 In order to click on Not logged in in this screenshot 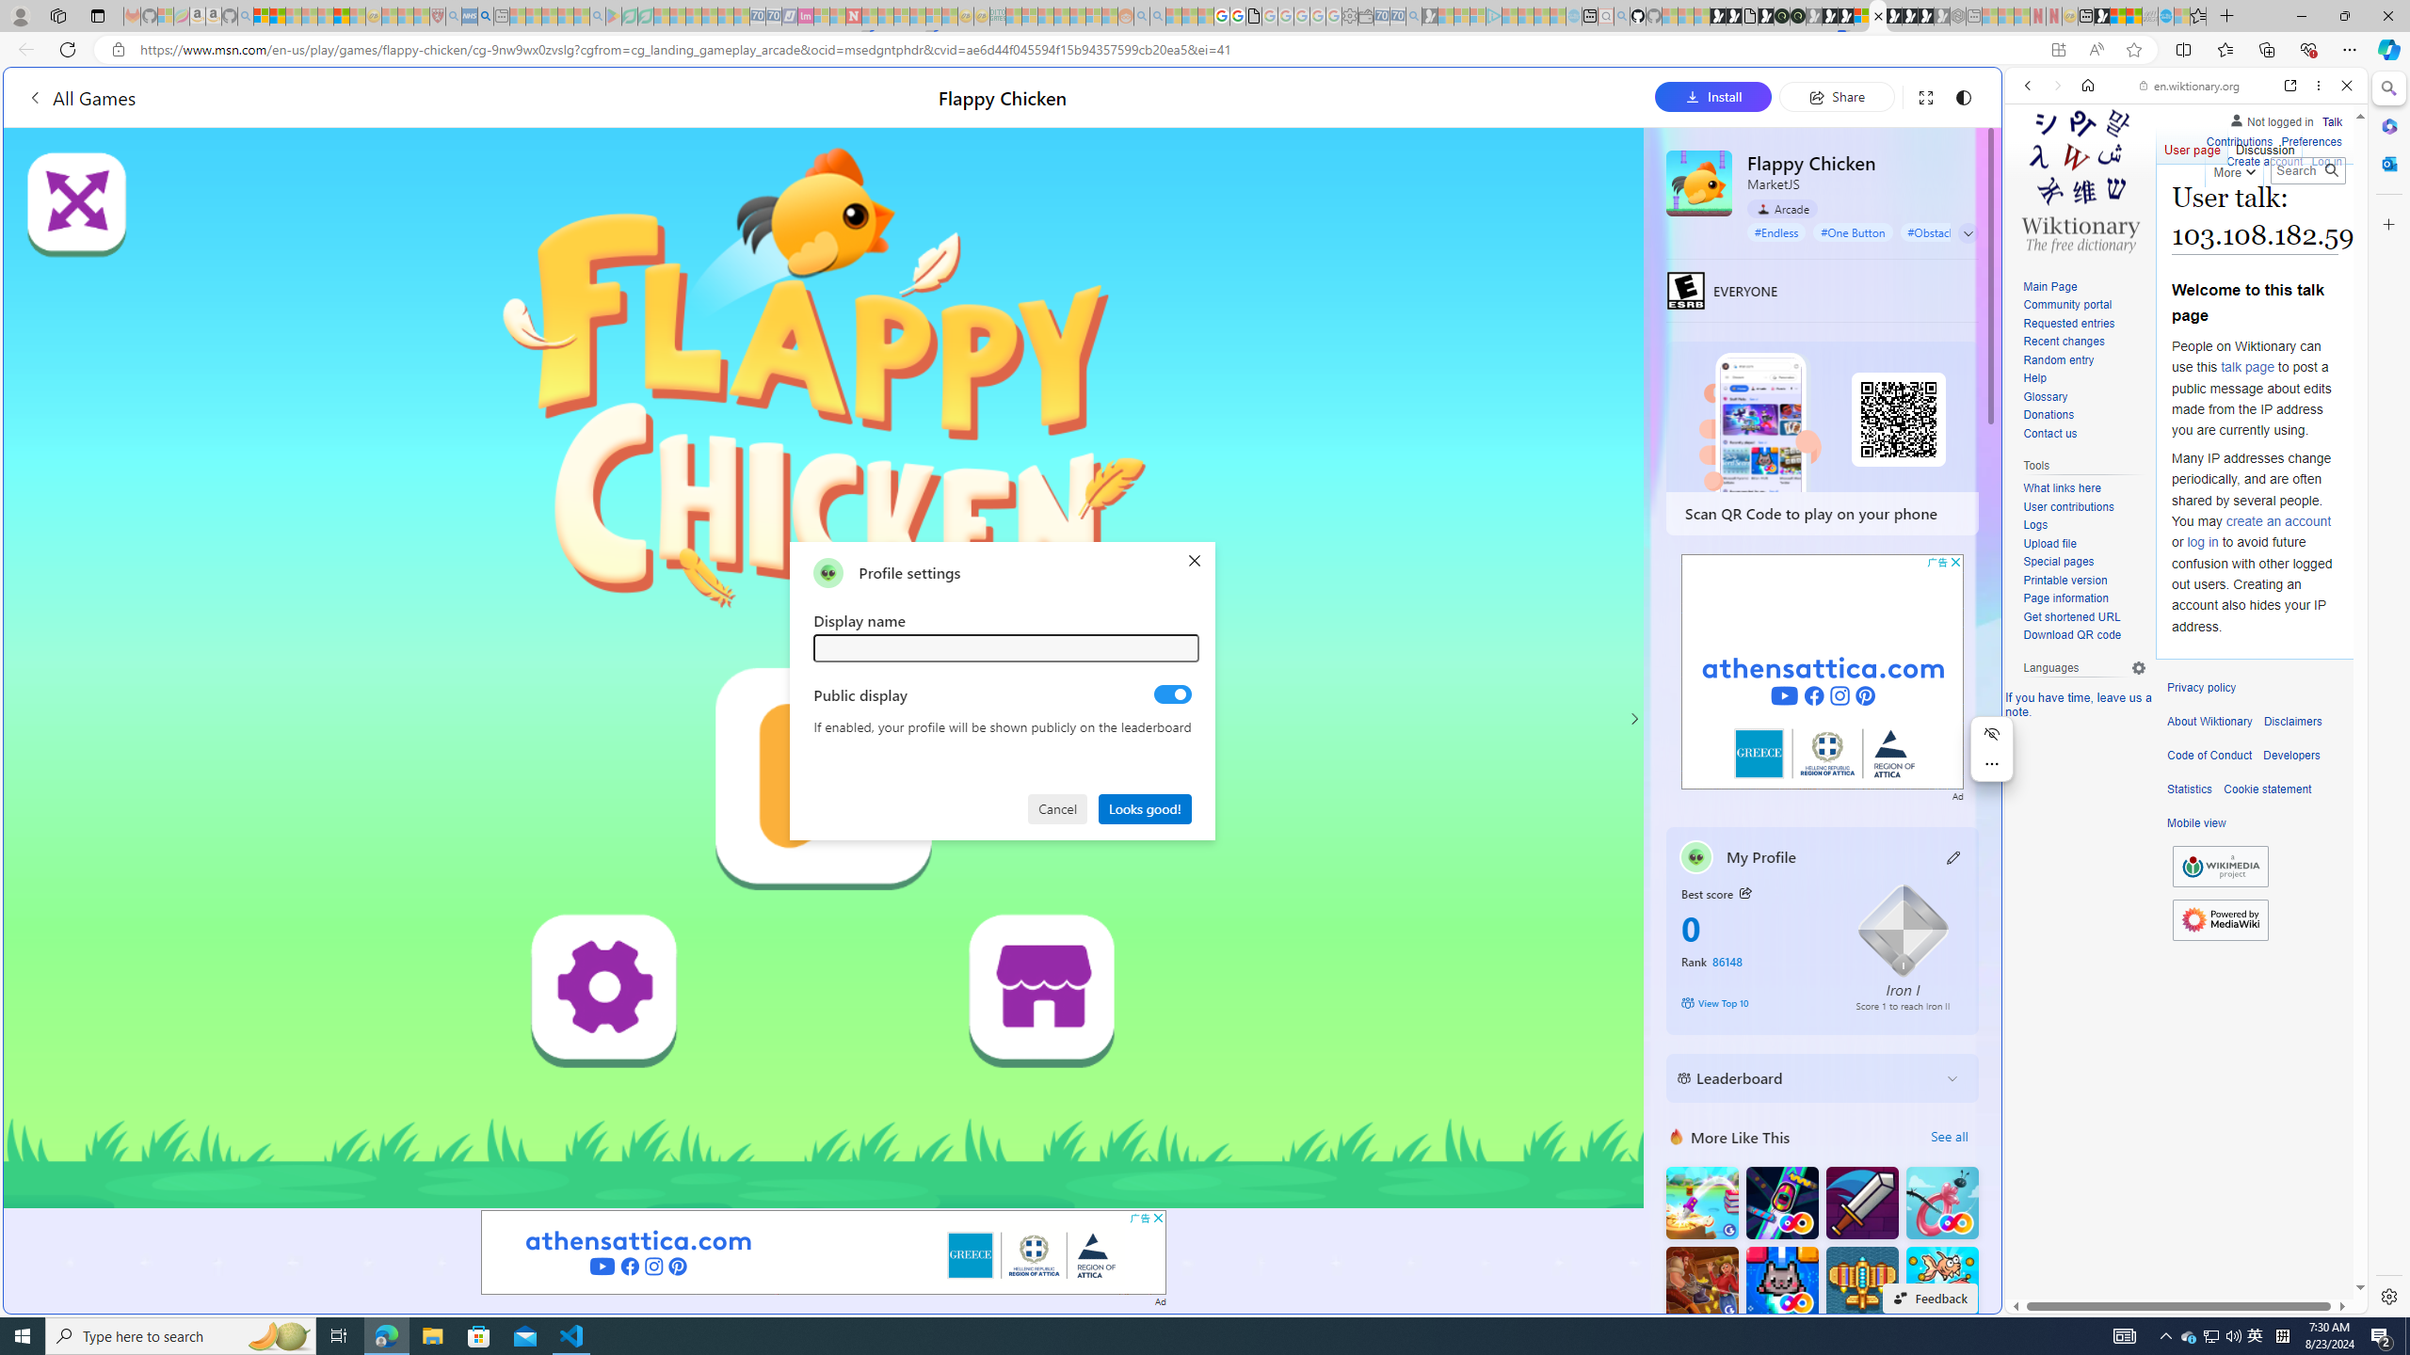, I will do `click(2271, 119)`.